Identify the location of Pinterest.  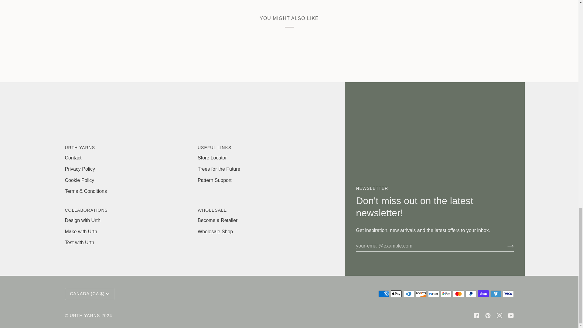
(488, 315).